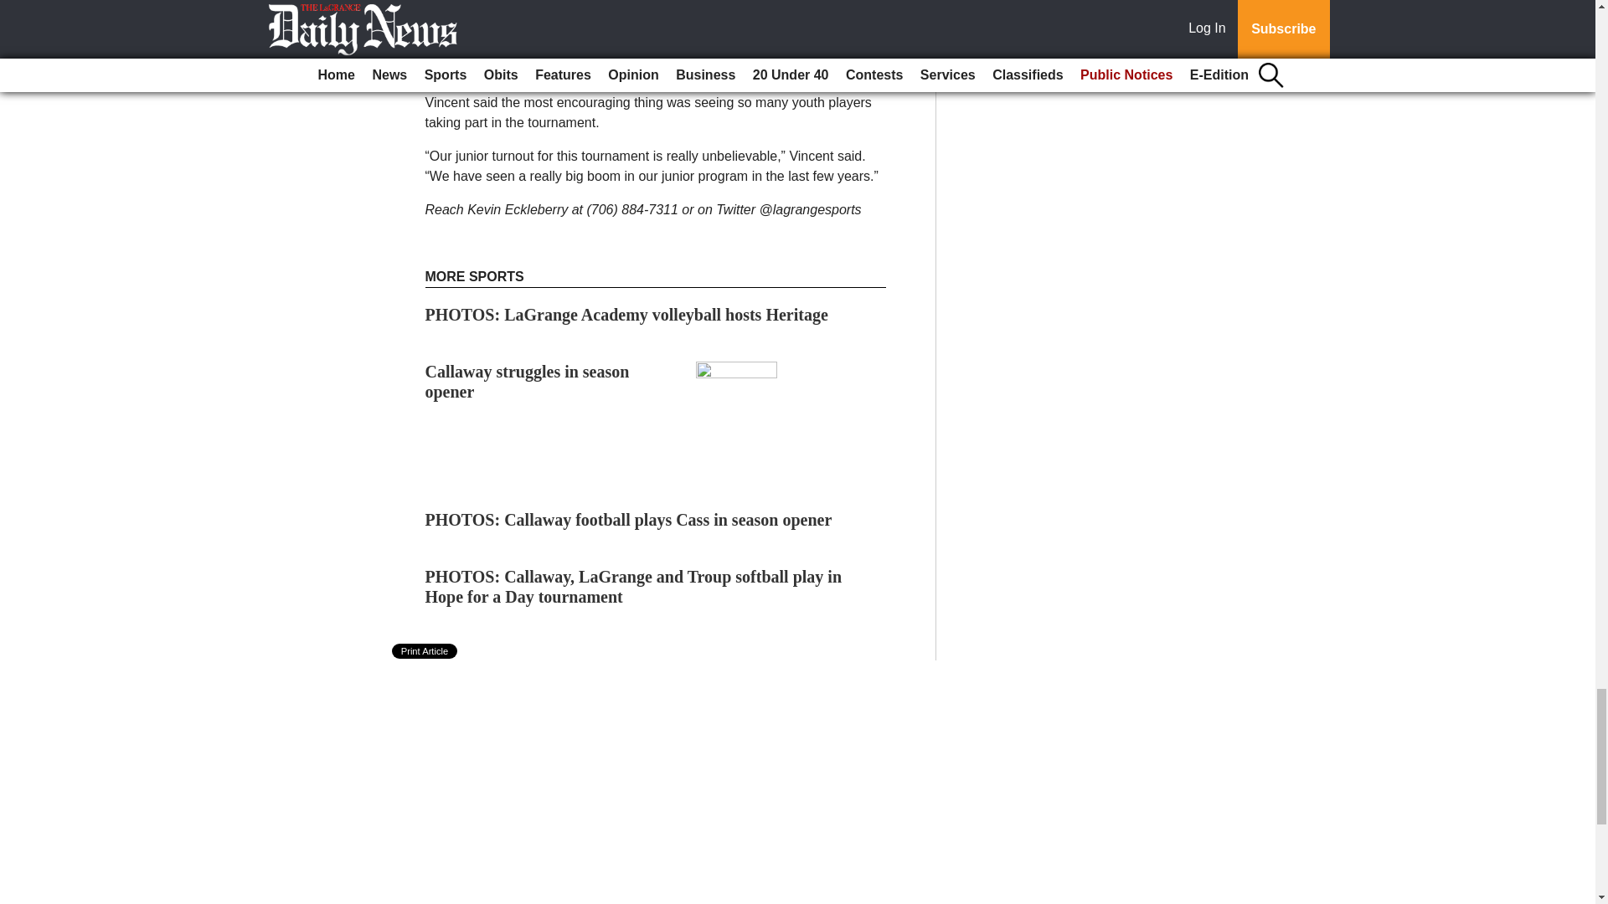  What do you see at coordinates (626, 315) in the screenshot?
I see `PHOTOS: LaGrange Academy volleyball hosts Heritage` at bounding box center [626, 315].